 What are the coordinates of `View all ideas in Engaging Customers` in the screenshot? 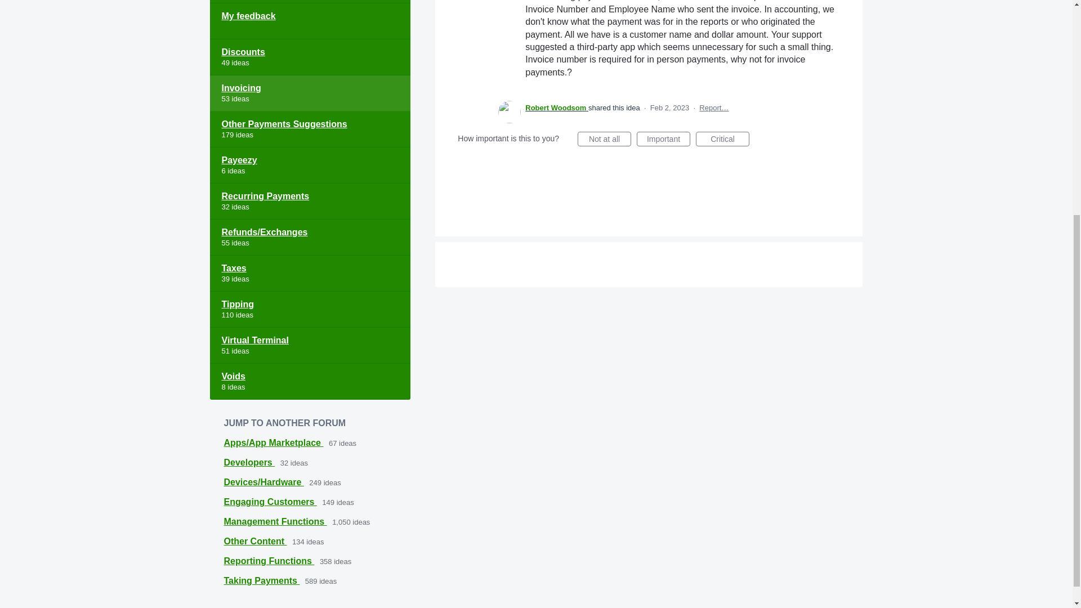 It's located at (270, 502).